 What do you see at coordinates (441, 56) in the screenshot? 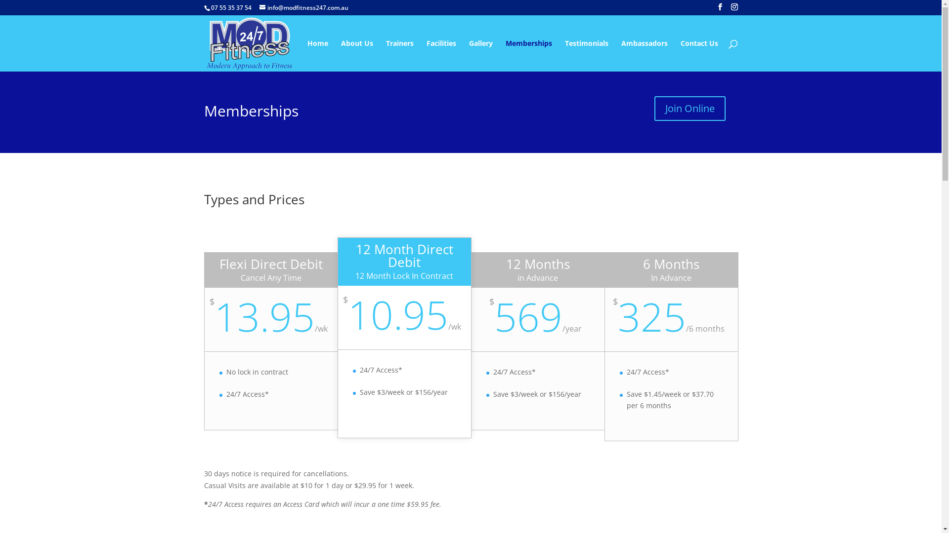
I see `Facilities` at bounding box center [441, 56].